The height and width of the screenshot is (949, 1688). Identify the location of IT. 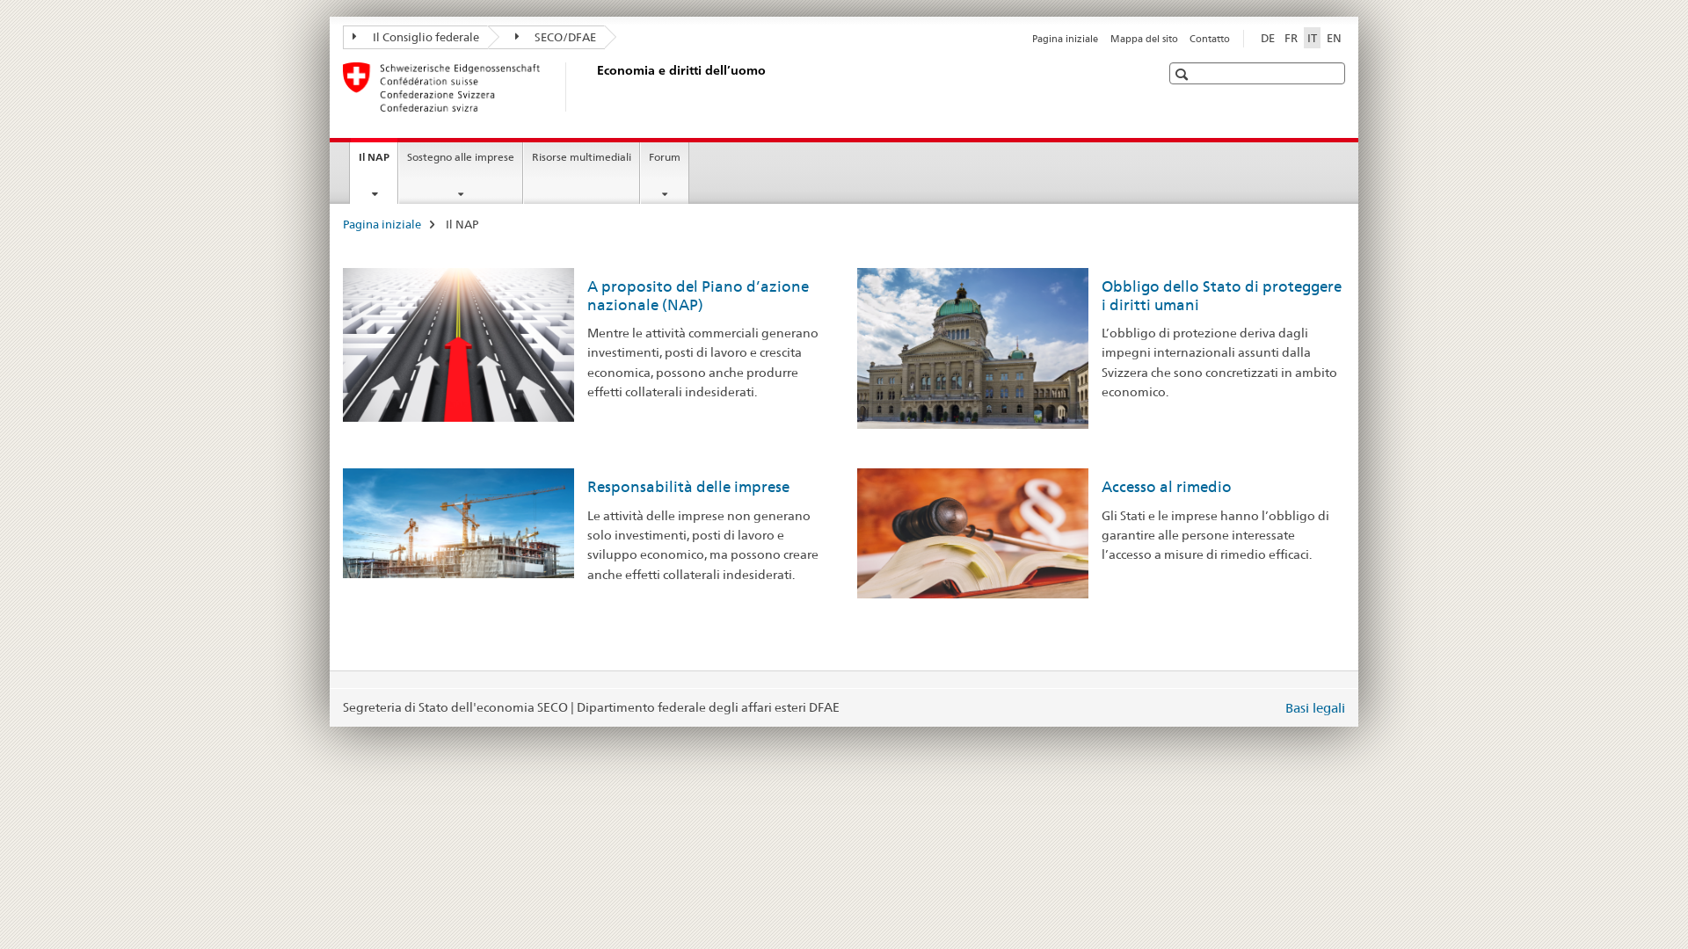
(1312, 38).